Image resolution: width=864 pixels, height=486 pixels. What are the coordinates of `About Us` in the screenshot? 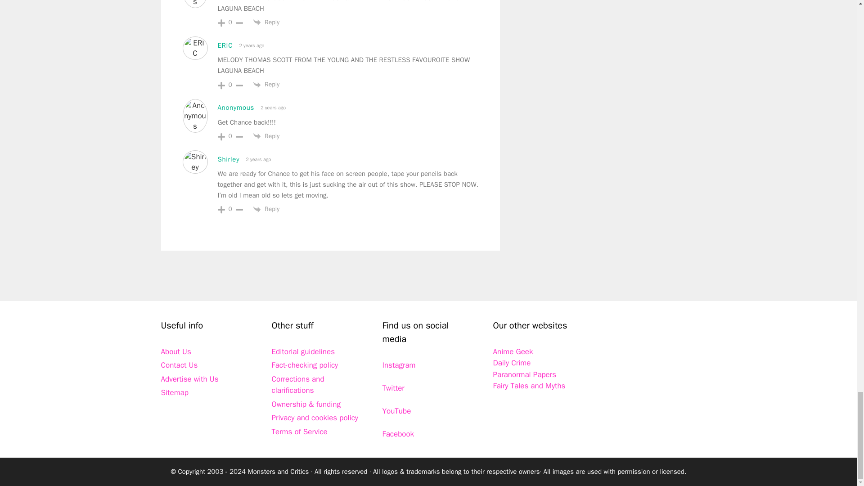 It's located at (175, 351).